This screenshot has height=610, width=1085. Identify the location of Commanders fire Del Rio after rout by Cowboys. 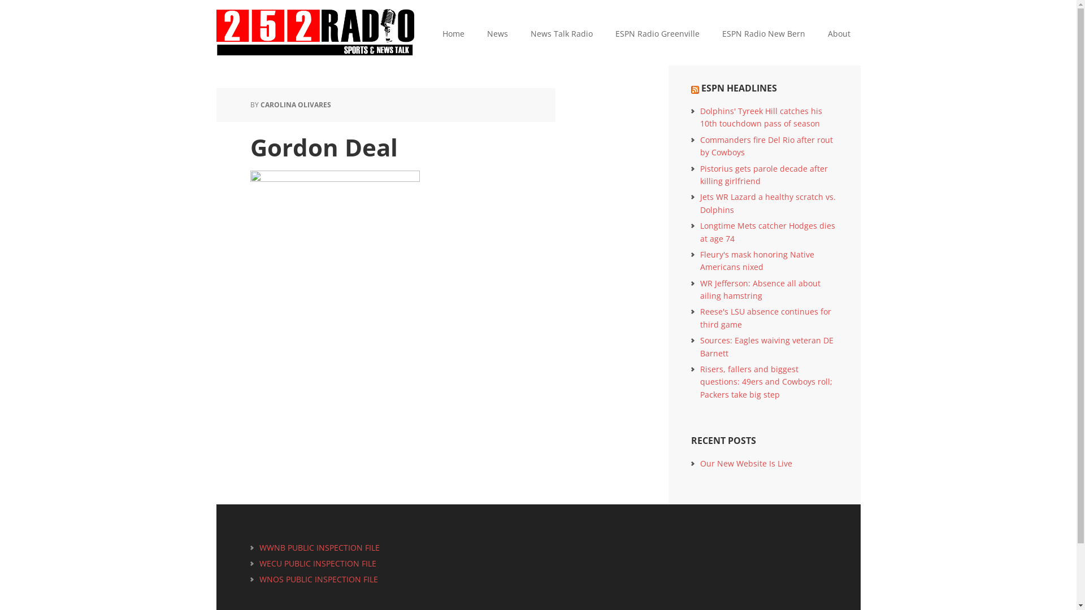
(766, 146).